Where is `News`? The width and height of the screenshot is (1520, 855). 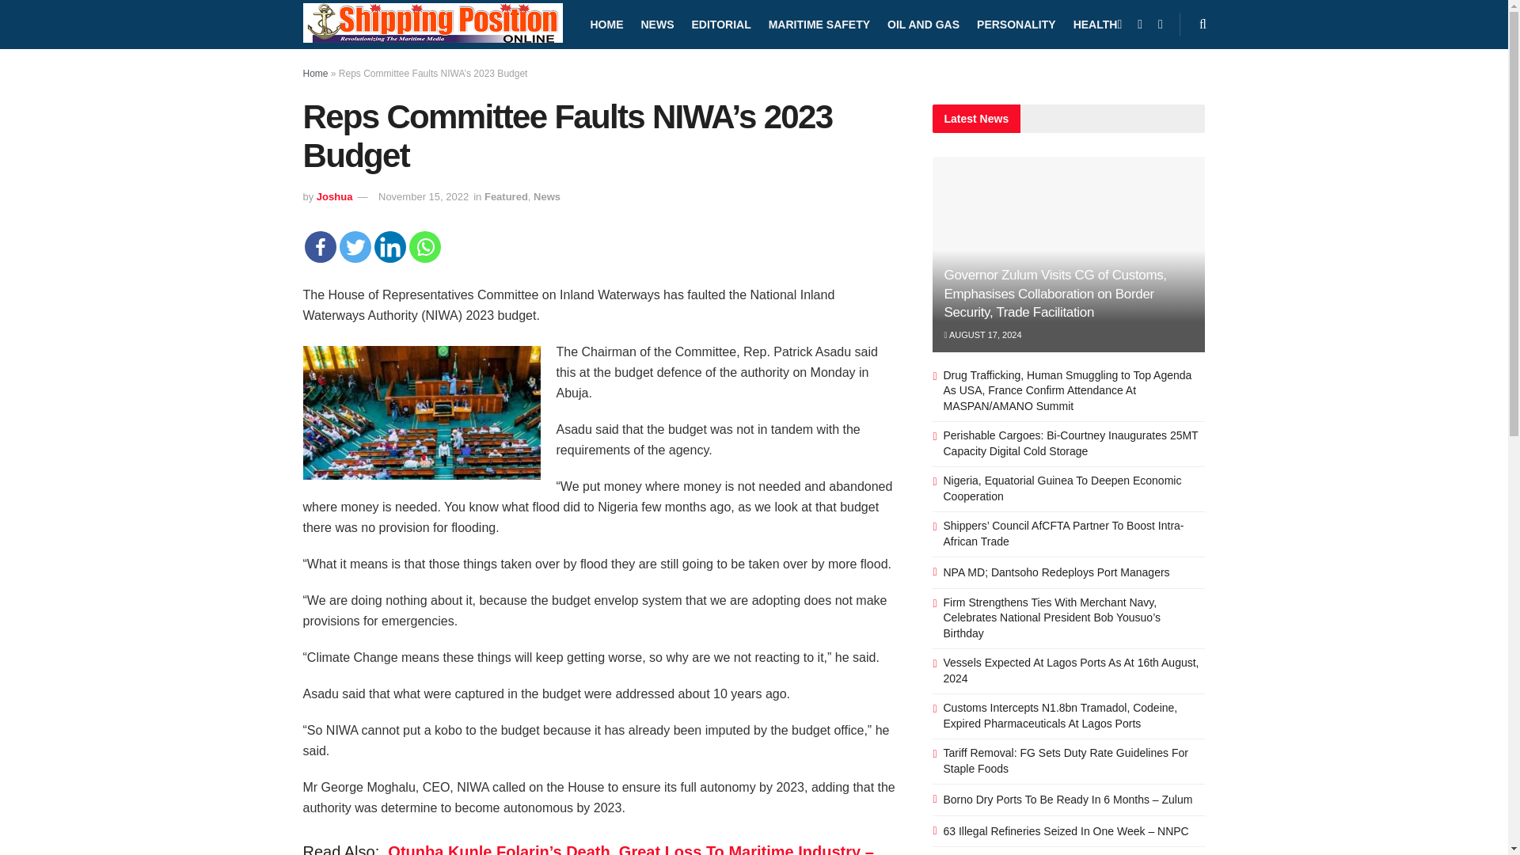 News is located at coordinates (546, 196).